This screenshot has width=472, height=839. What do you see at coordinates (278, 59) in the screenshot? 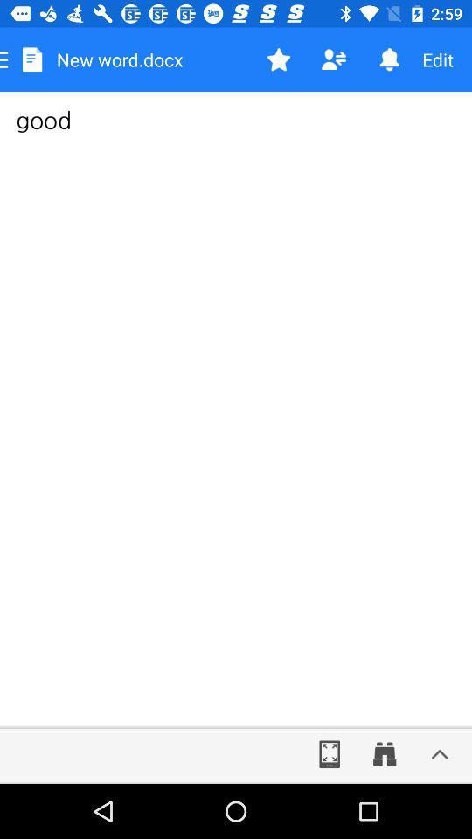
I see `favorite option` at bounding box center [278, 59].